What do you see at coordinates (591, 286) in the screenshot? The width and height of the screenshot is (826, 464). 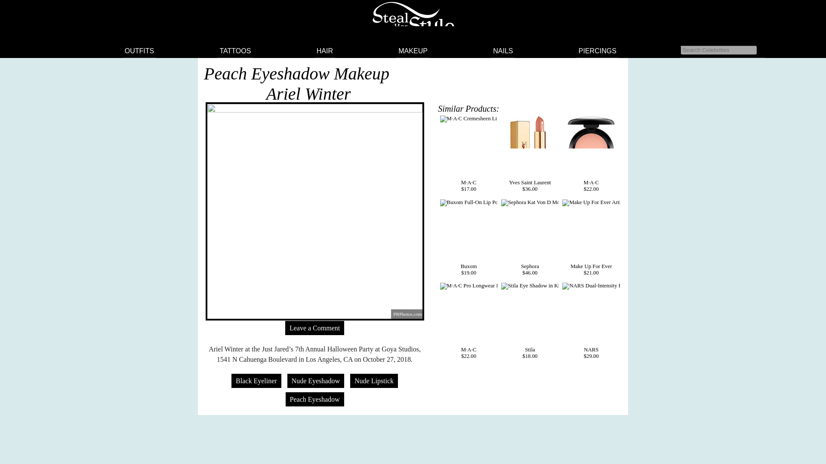 I see `NARS Dual-Intensity Eyeshadow in Europa` at bounding box center [591, 286].